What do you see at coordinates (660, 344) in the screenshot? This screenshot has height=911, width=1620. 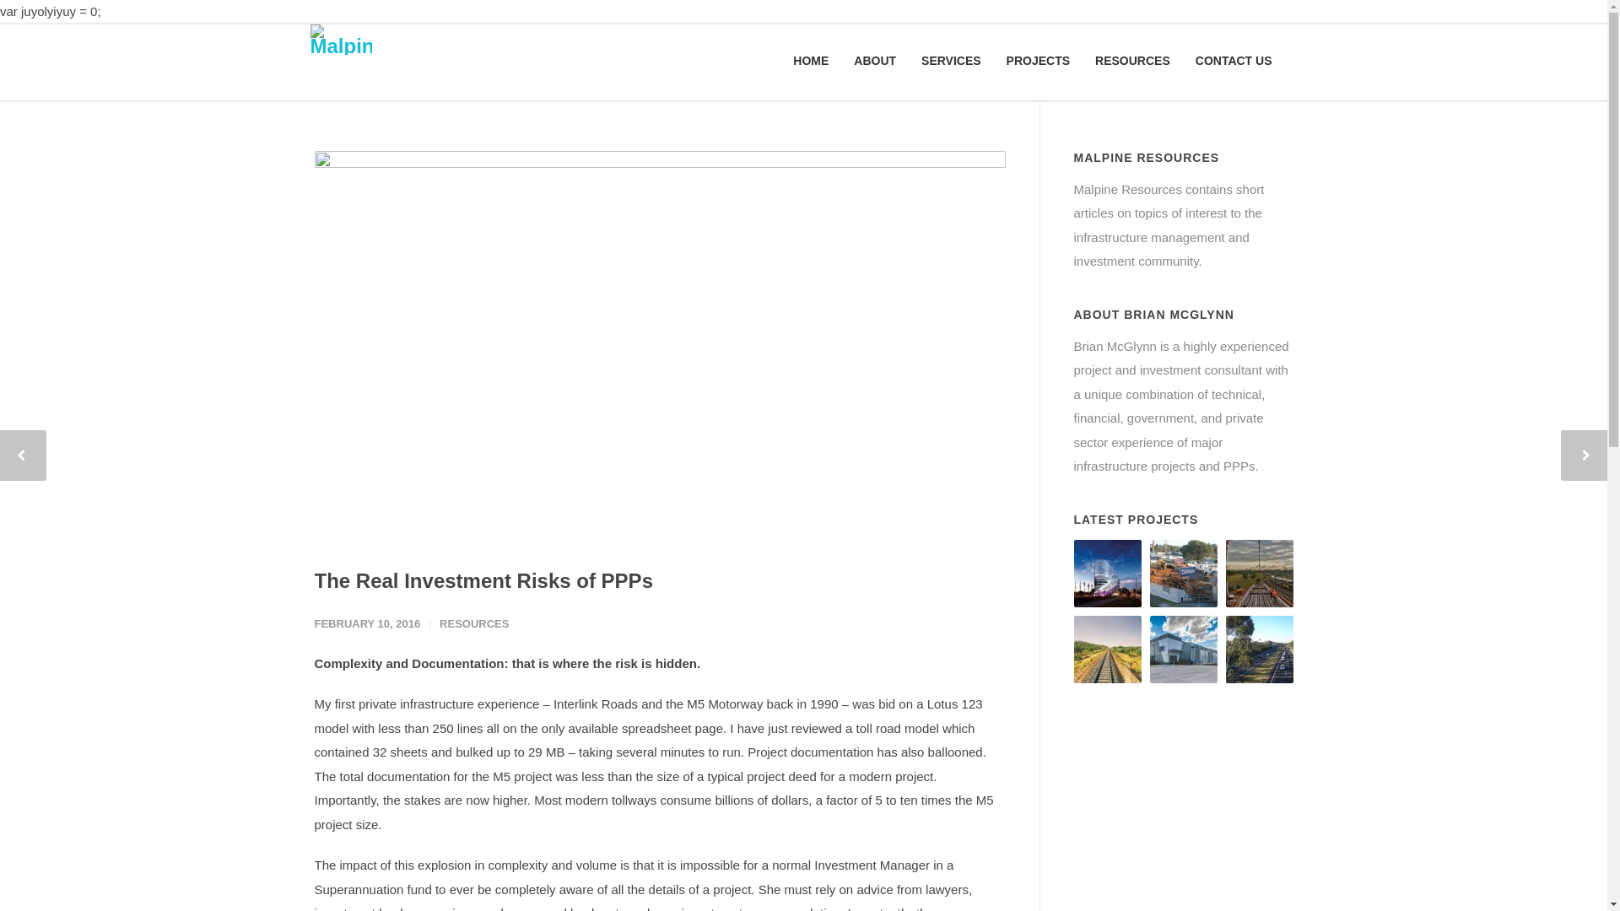 I see `The Real Investment Risks of PPPs` at bounding box center [660, 344].